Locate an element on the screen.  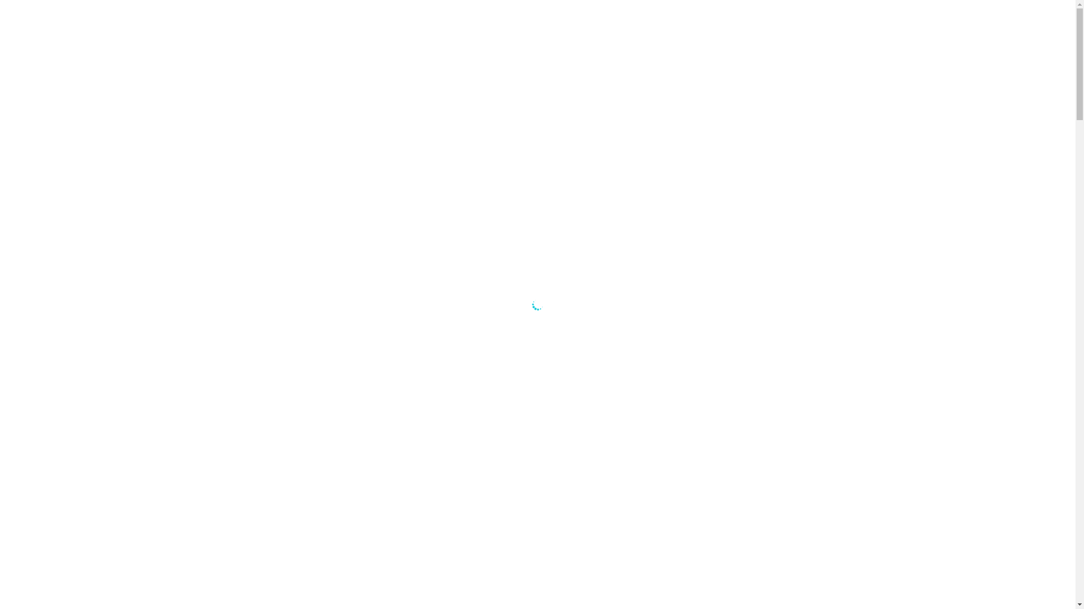
CONTACT is located at coordinates (52, 93).